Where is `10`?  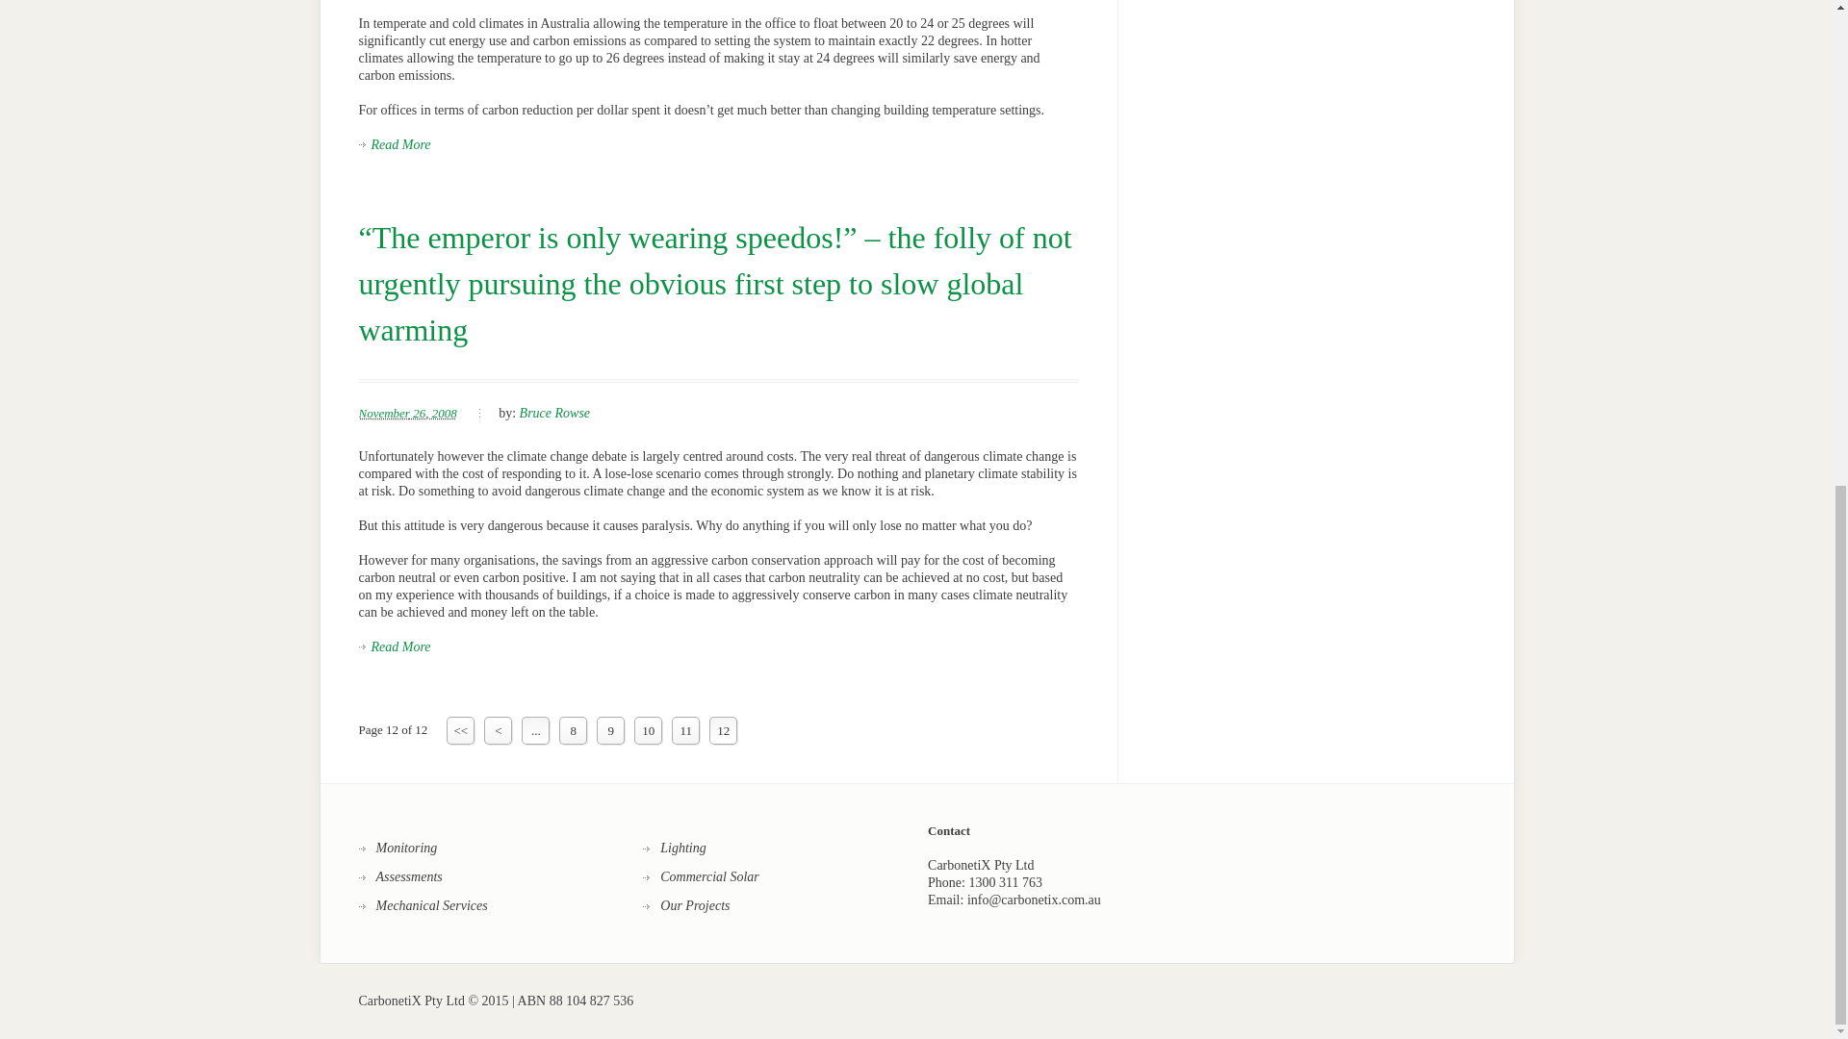
10 is located at coordinates (647, 731).